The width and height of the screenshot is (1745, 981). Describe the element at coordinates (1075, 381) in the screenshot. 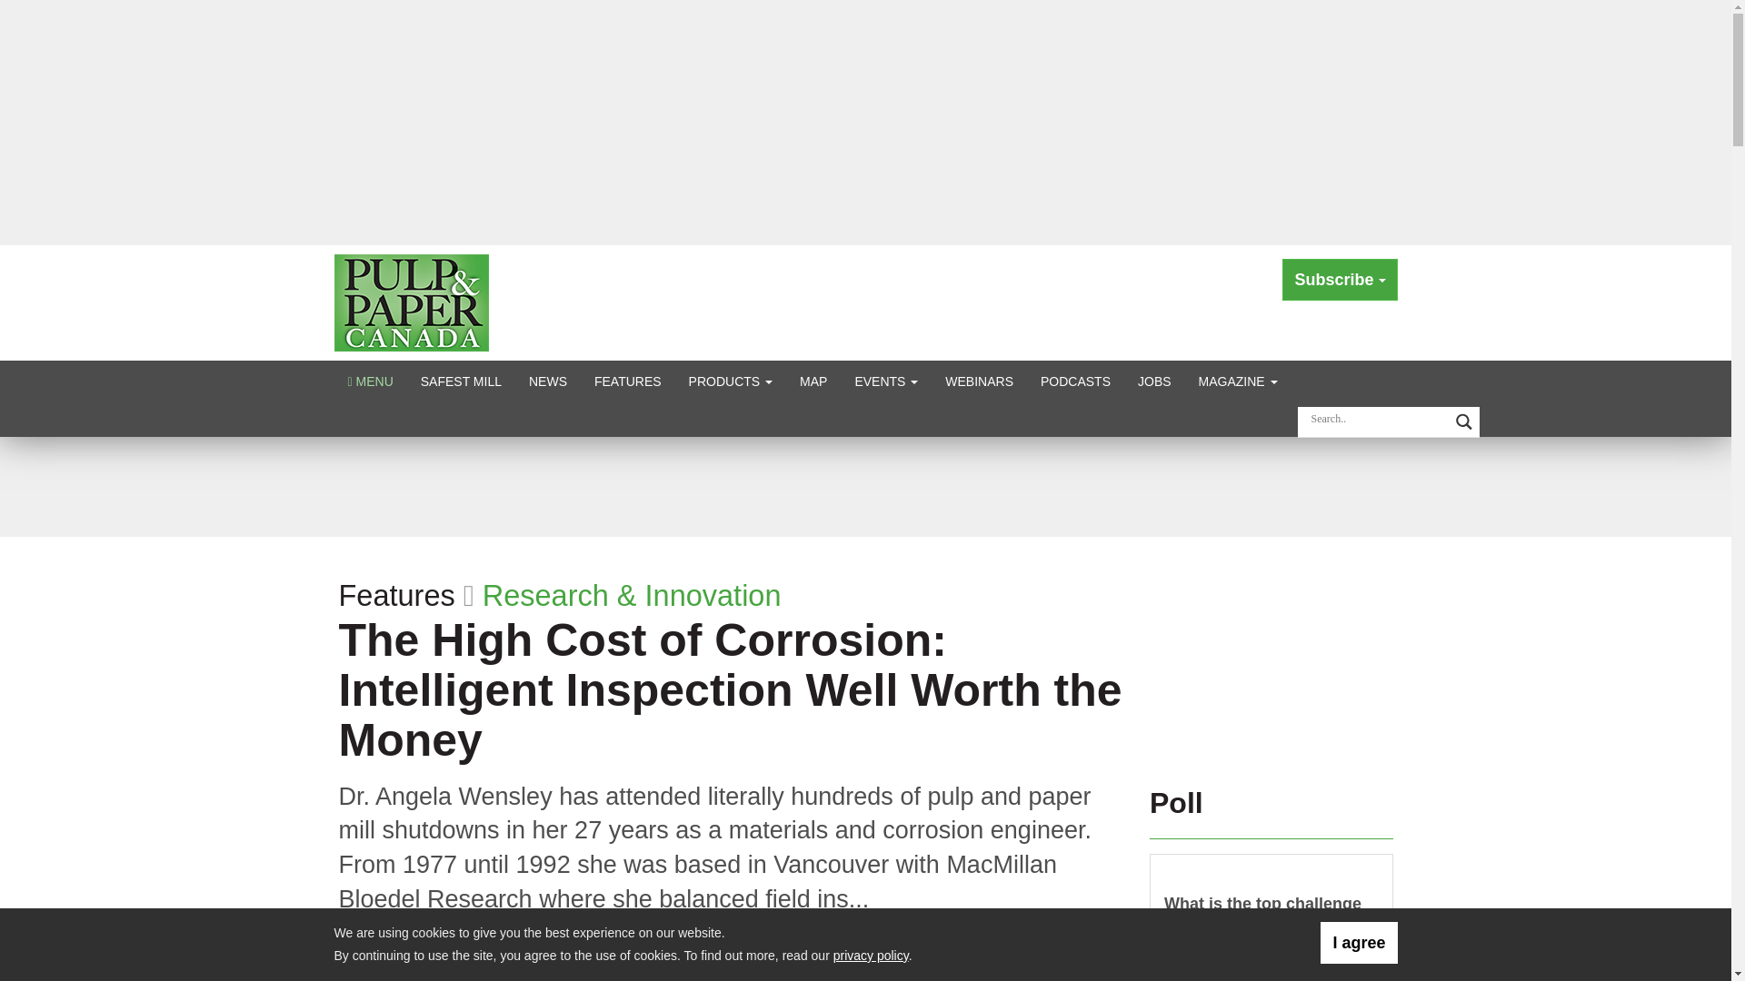

I see `PODCASTS` at that location.